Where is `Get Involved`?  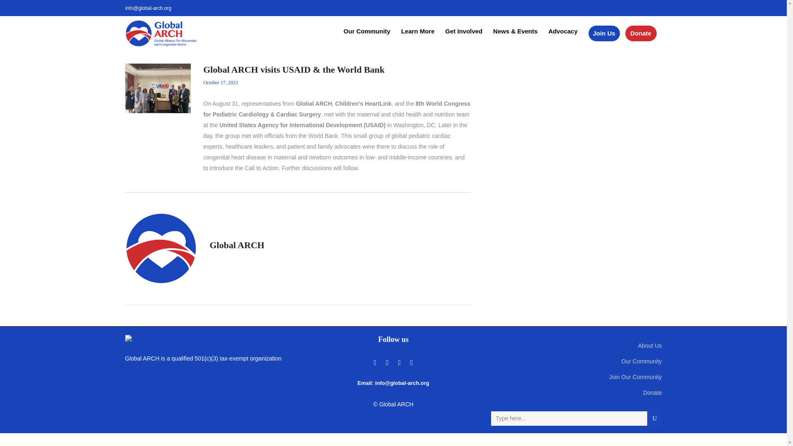
Get Involved is located at coordinates (463, 31).